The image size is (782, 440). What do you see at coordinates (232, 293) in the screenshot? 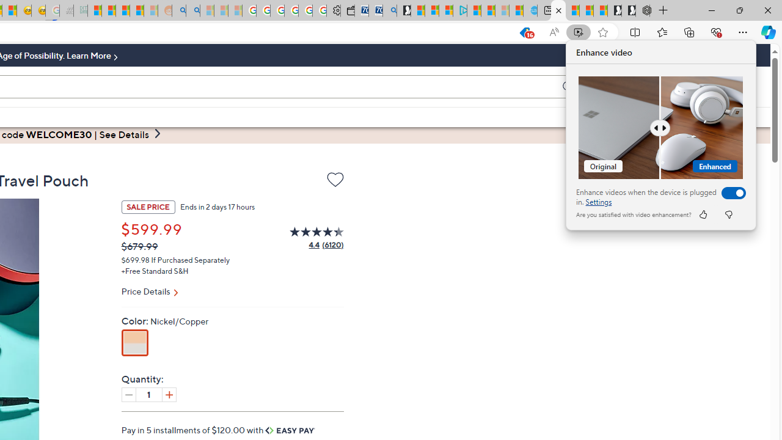
I see `Price Details` at bounding box center [232, 293].